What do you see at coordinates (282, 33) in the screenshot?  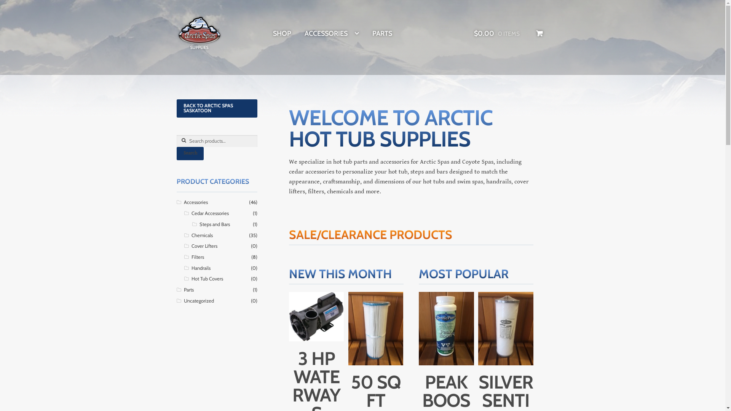 I see `SHOP` at bounding box center [282, 33].